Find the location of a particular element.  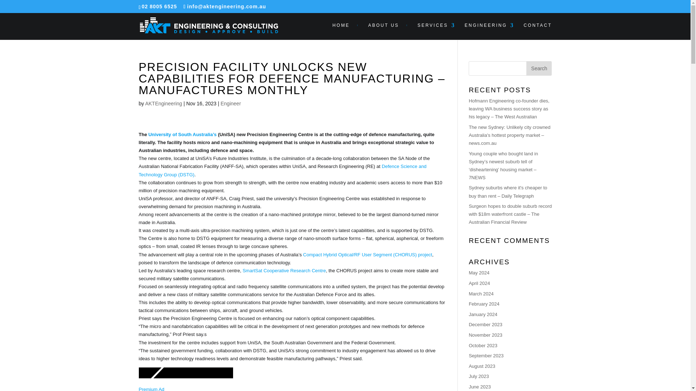

AKTEngineering is located at coordinates (163, 103).